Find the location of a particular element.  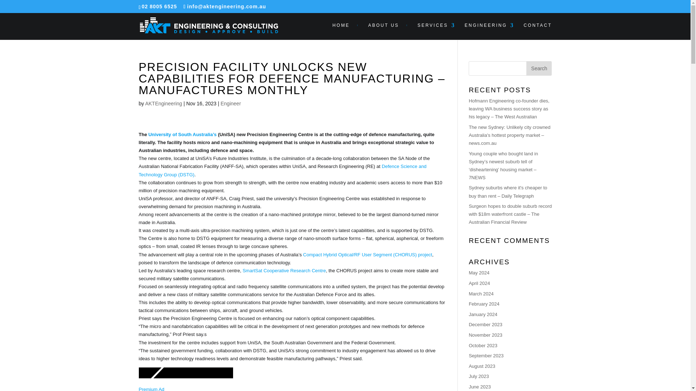

AKTEngineering is located at coordinates (163, 103).